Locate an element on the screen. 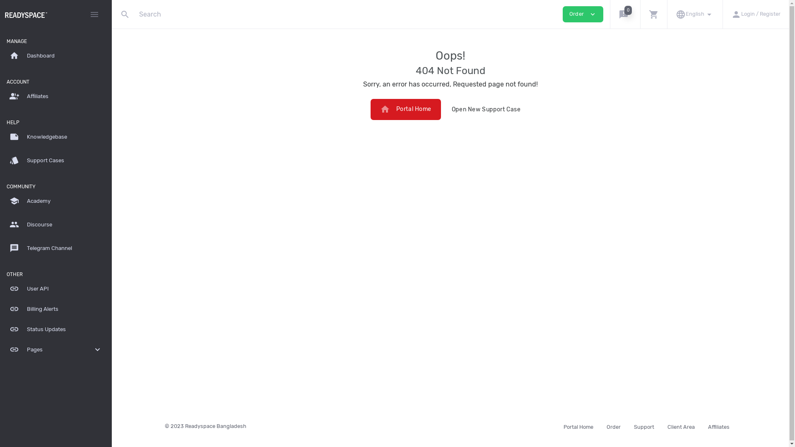 Image resolution: width=795 pixels, height=447 pixels. Client Area is located at coordinates (681, 426).